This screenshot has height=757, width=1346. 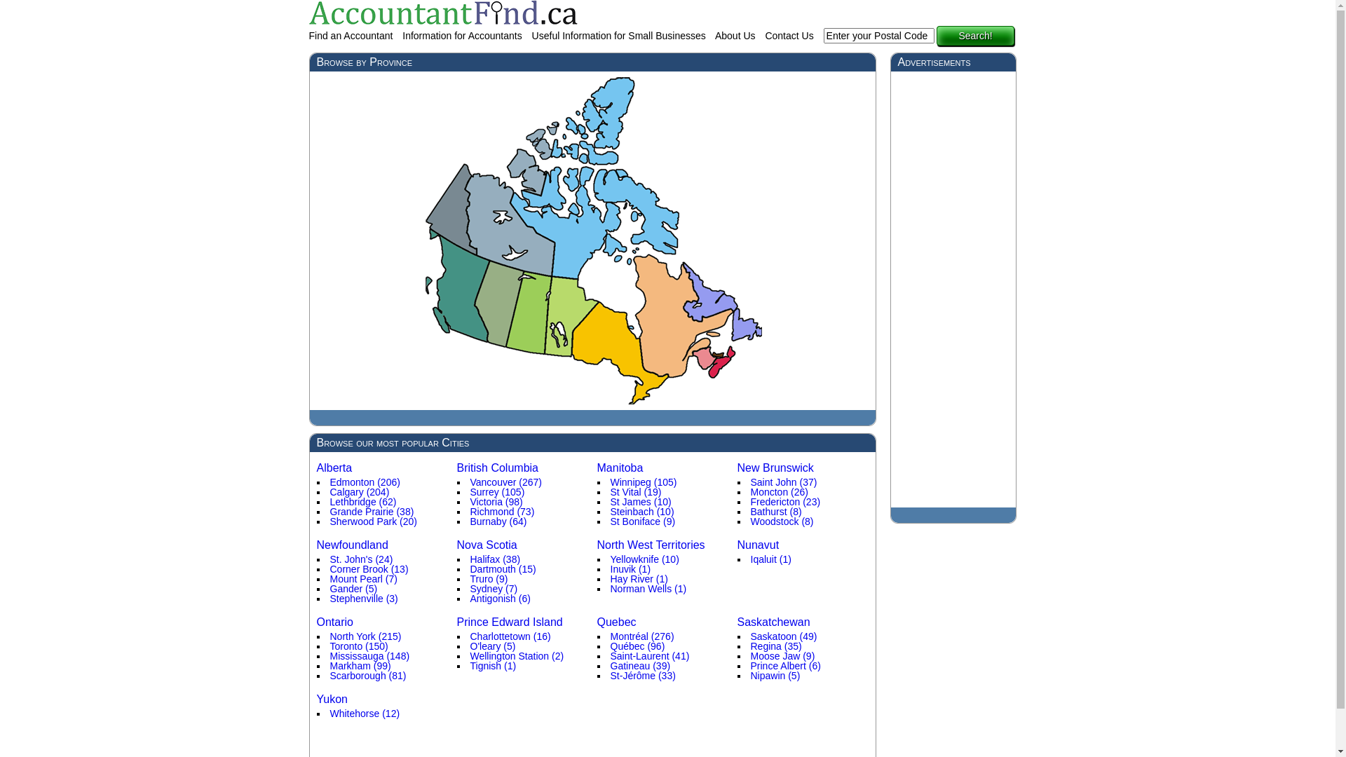 I want to click on Edmonton (206), so click(x=365, y=484).